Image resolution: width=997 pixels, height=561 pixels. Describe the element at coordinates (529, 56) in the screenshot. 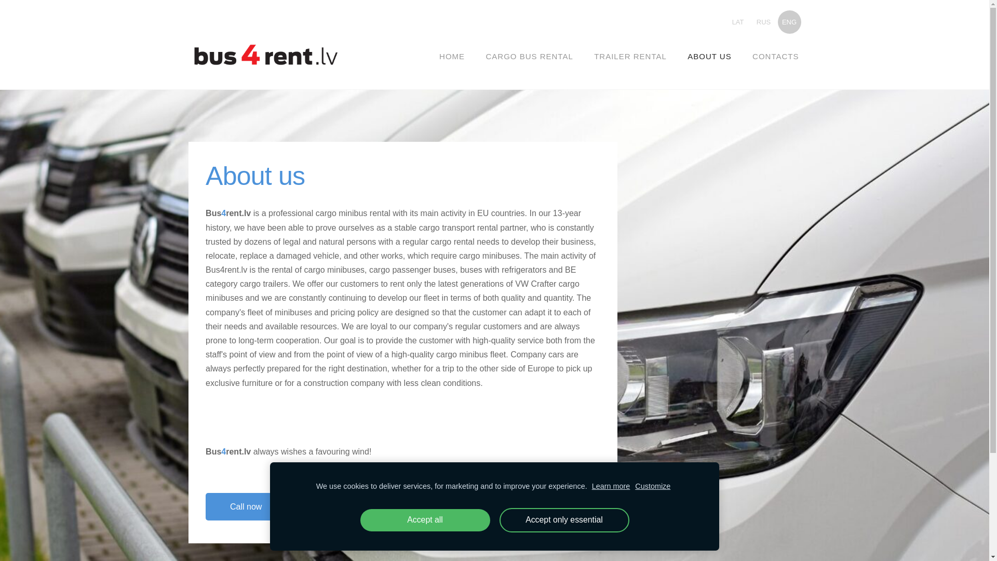

I see `CARGO BUS RENTAL` at that location.